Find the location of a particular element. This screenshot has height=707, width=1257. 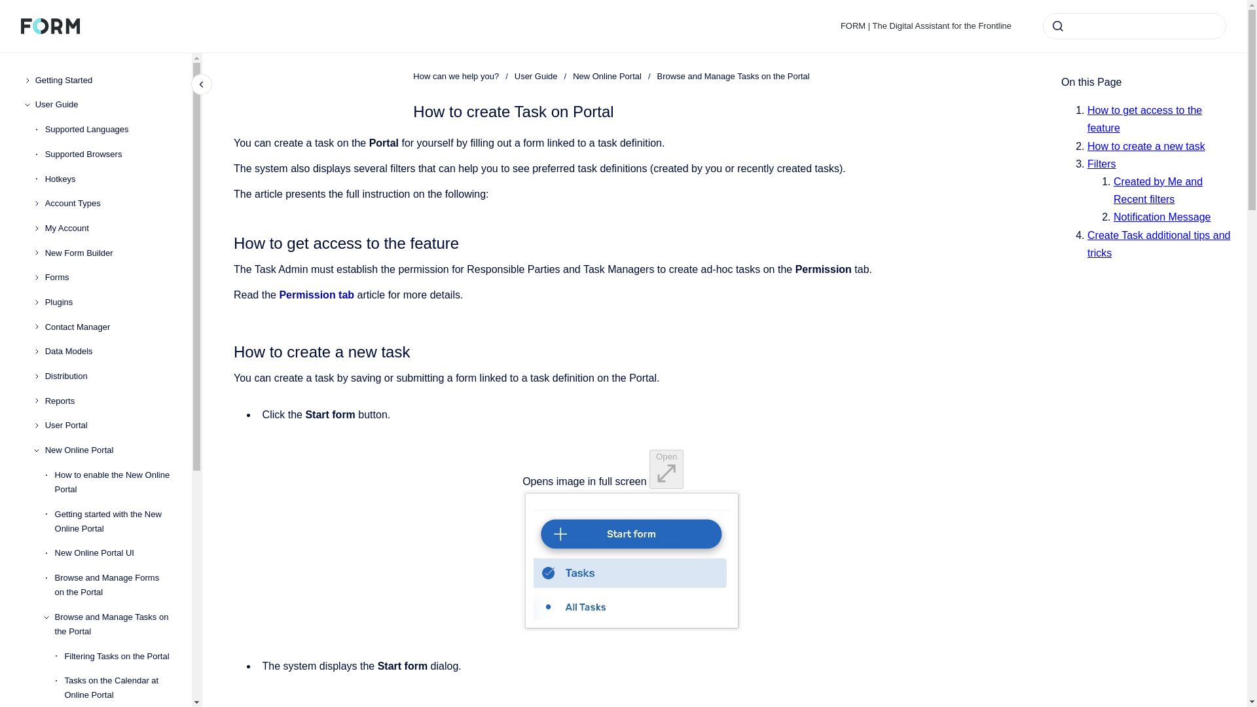

Copy to clipboard is located at coordinates (228, 242).